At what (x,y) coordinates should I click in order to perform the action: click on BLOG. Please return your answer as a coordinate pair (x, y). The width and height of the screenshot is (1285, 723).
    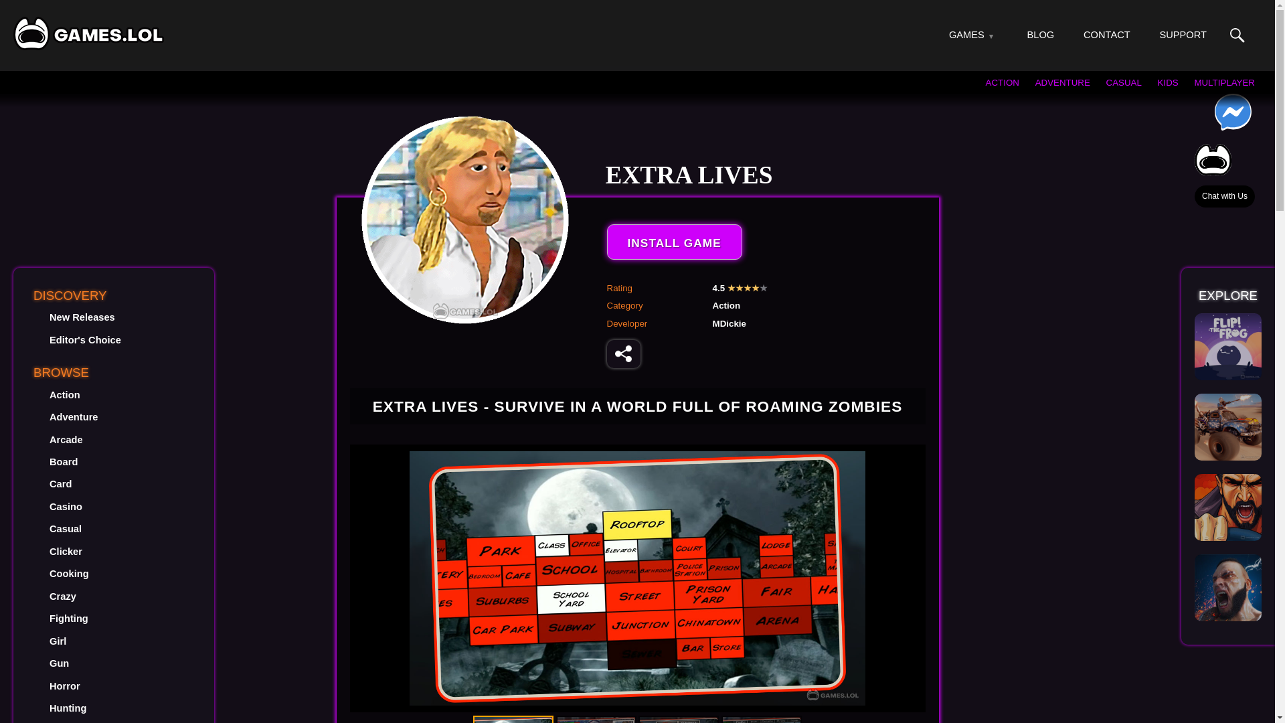
    Looking at the image, I should click on (1041, 35).